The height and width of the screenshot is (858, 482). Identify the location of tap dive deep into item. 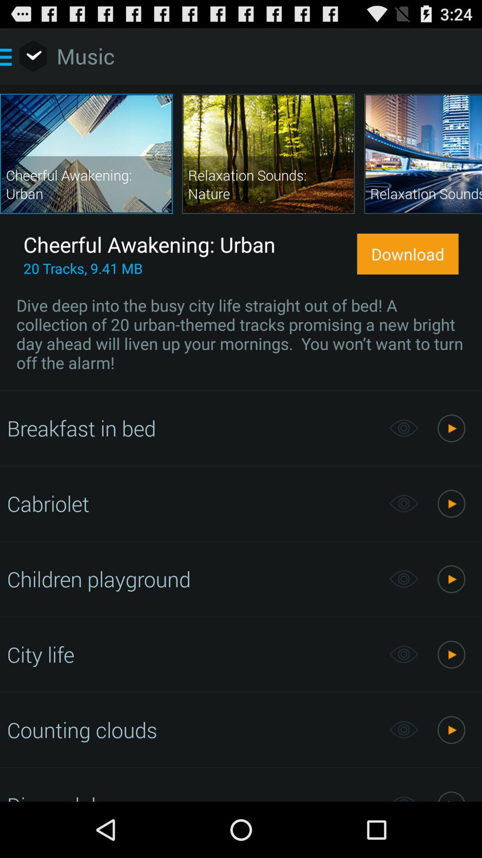
(241, 334).